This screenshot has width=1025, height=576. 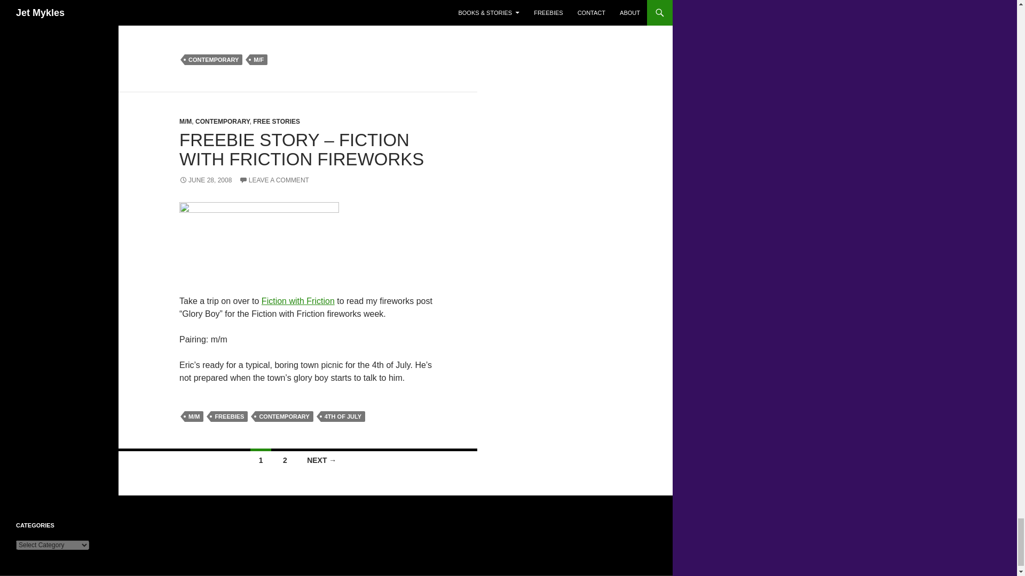 I want to click on Fiction with Friction, so click(x=298, y=301).